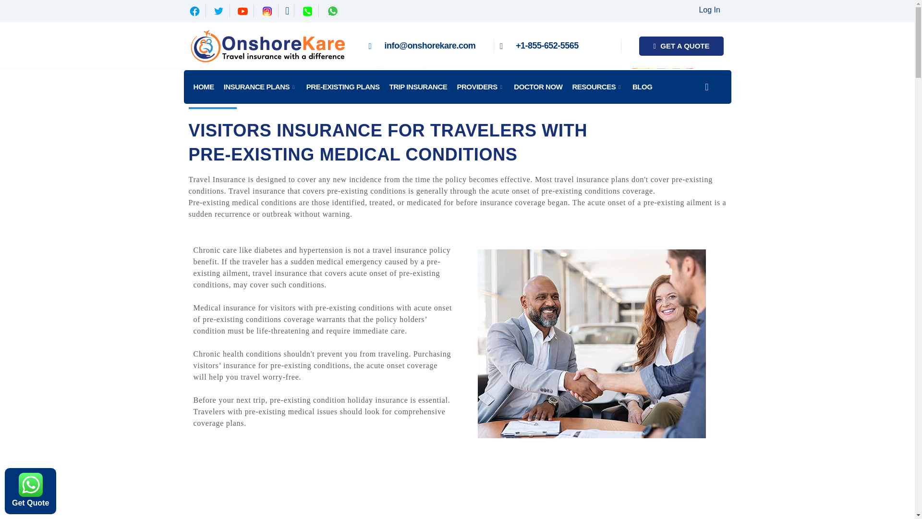 The image size is (922, 519). Describe the element at coordinates (597, 86) in the screenshot. I see `RESOURCES` at that location.